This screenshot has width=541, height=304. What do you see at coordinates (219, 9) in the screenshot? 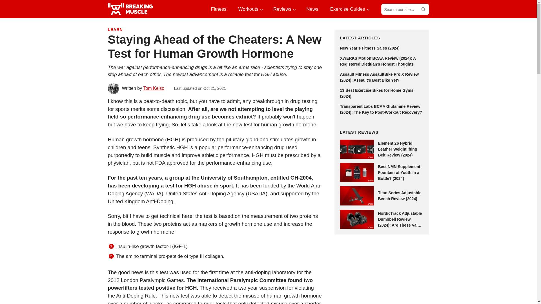
I see `Fitness` at bounding box center [219, 9].